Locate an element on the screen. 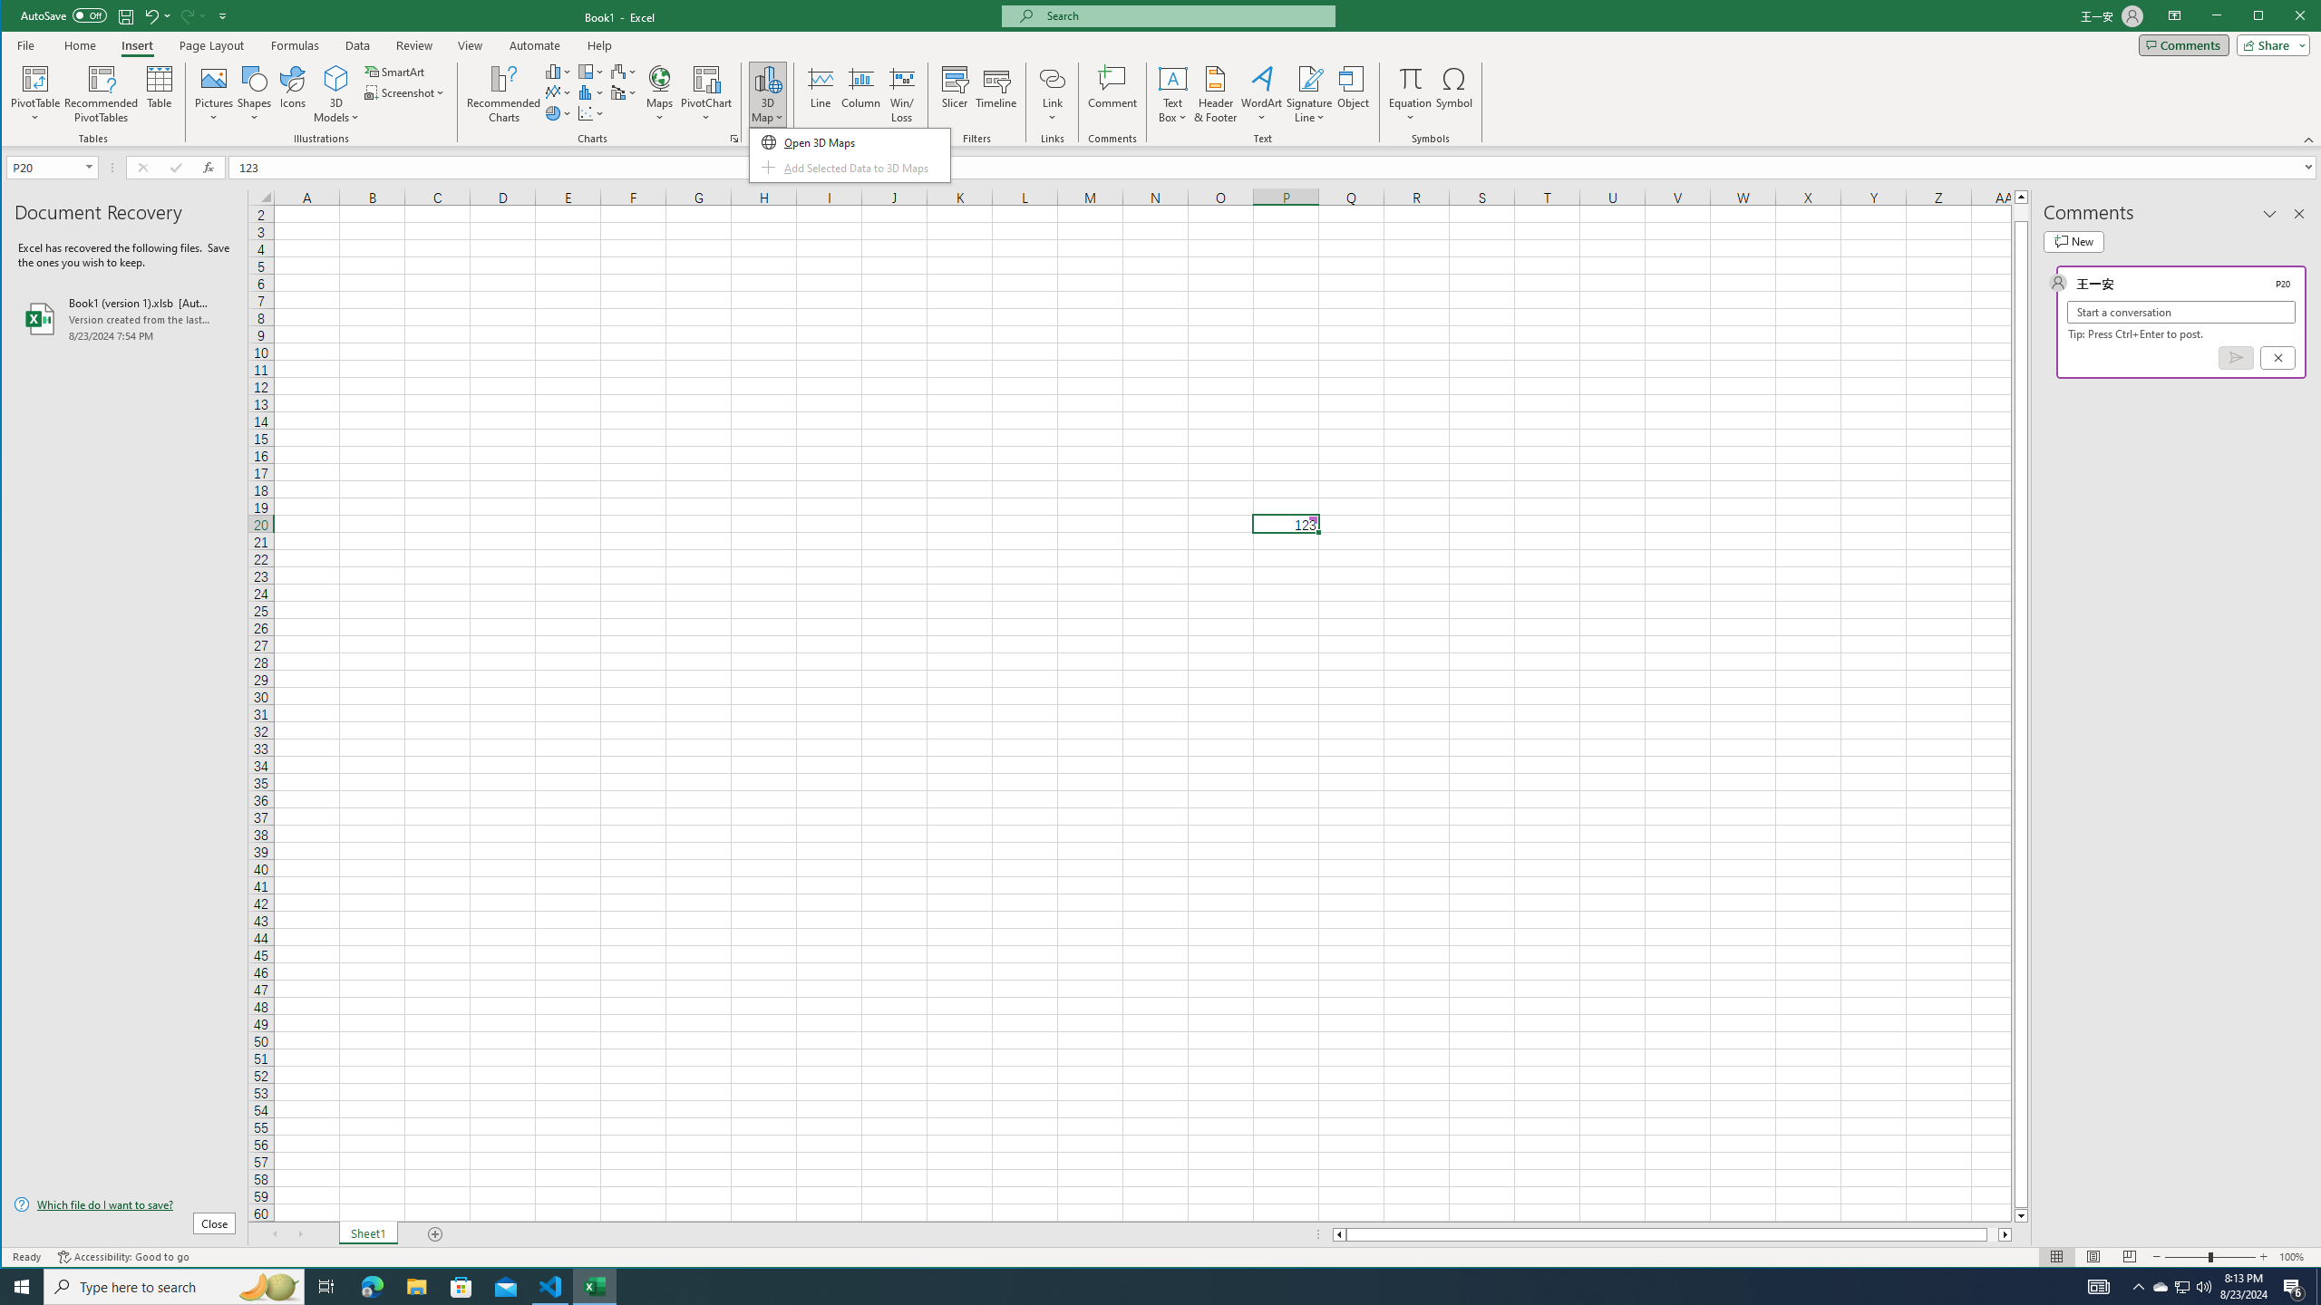 The image size is (2321, 1305). Insert Statistic Chart is located at coordinates (591, 92).